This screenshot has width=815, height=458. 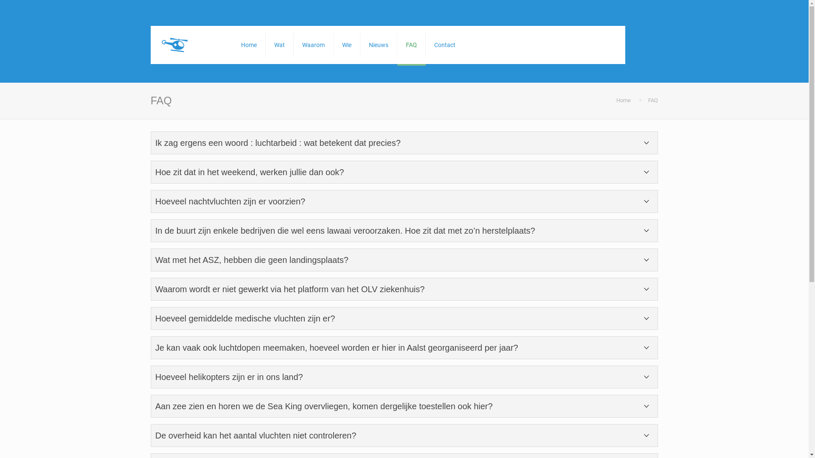 What do you see at coordinates (624, 100) in the screenshot?
I see `Home` at bounding box center [624, 100].